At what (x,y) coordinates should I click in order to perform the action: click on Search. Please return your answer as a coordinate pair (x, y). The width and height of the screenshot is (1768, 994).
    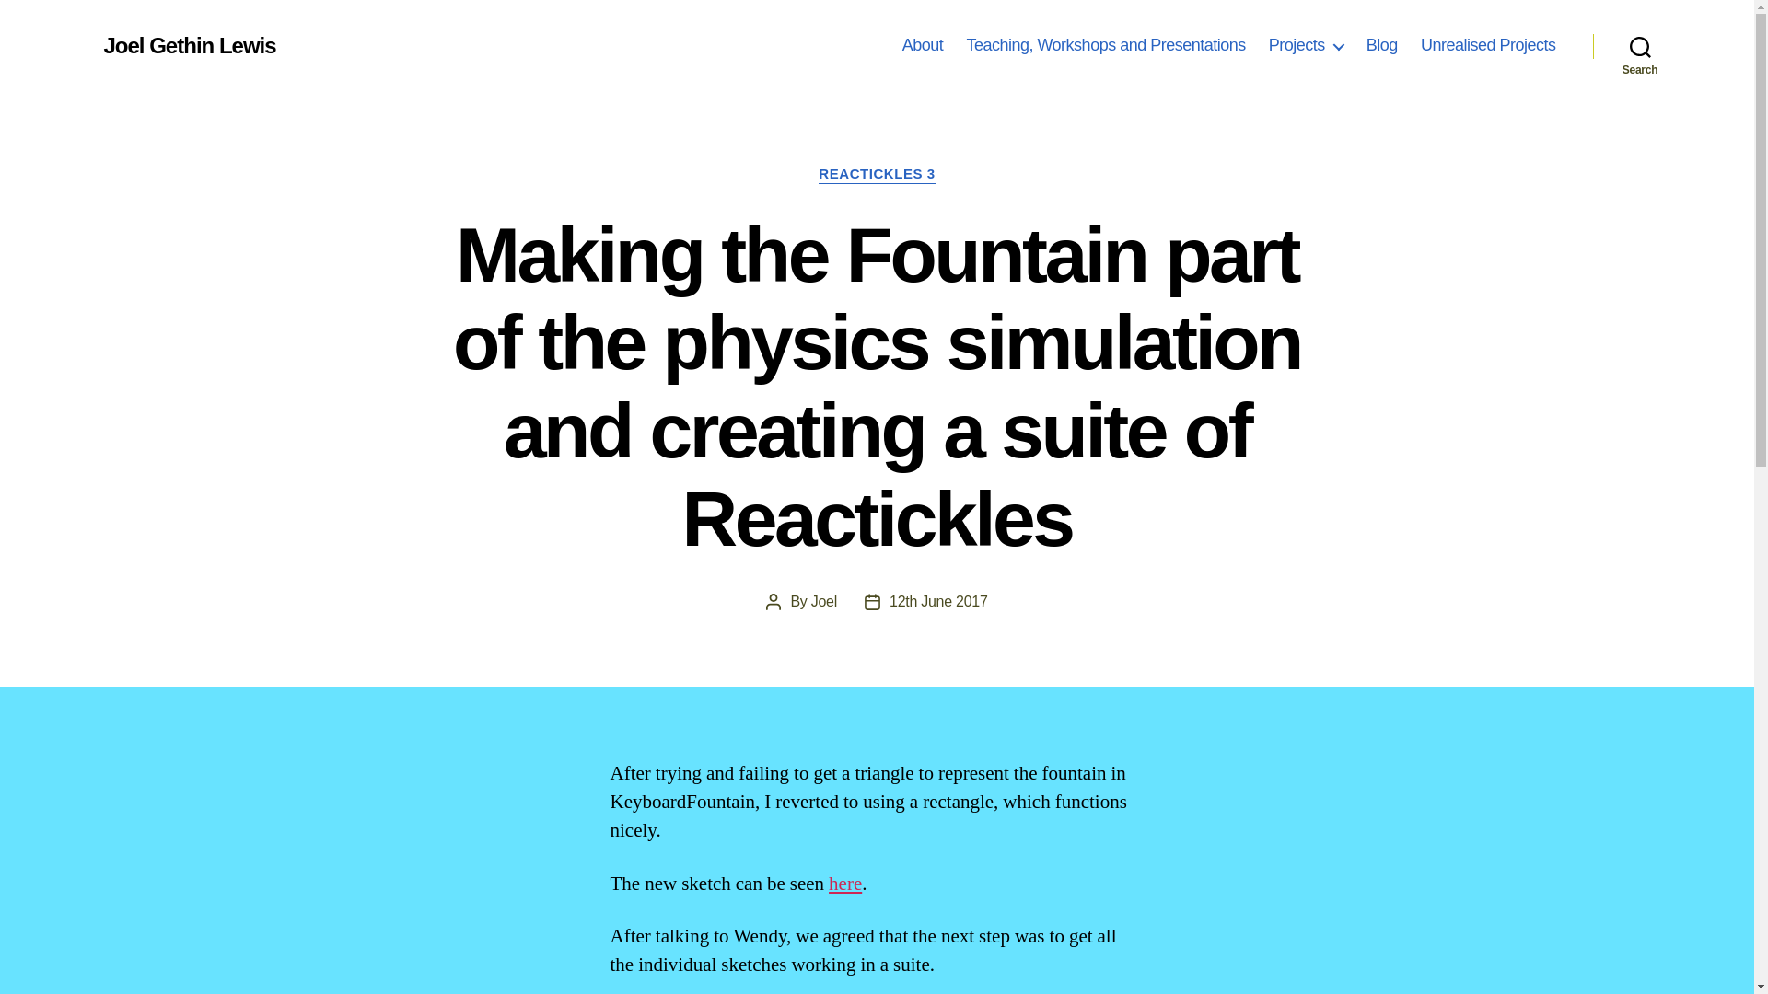
    Looking at the image, I should click on (1640, 46).